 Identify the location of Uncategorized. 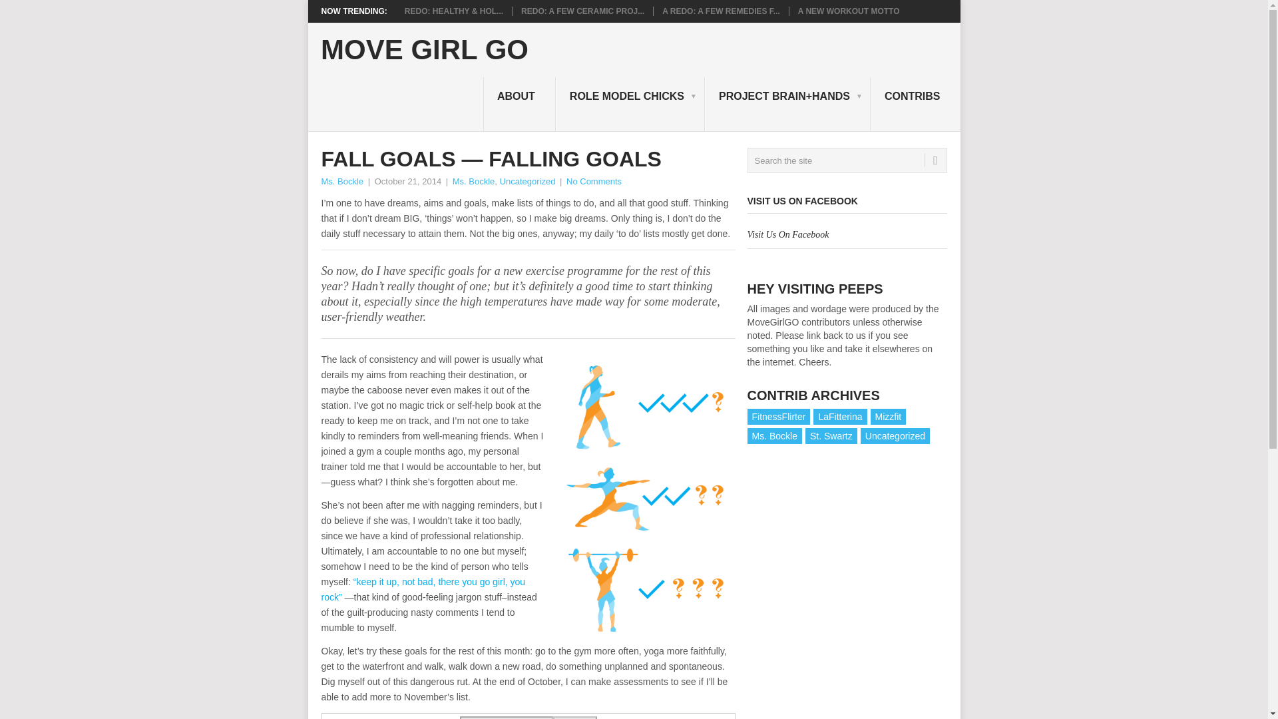
(527, 181).